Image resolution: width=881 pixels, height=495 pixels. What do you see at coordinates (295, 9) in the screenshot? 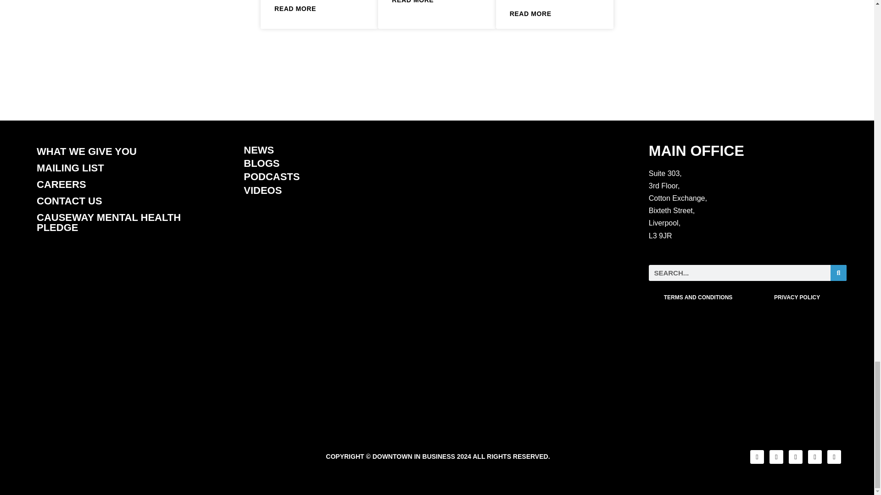
I see `READ MORE` at bounding box center [295, 9].